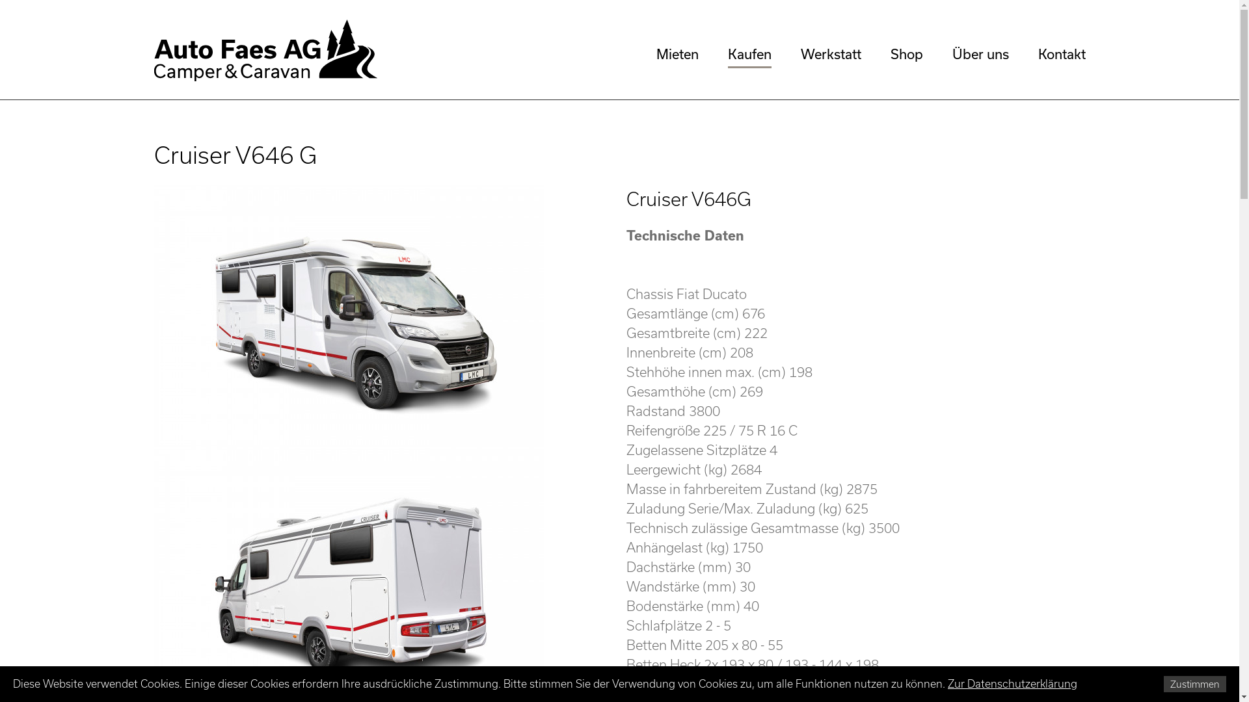 The height and width of the screenshot is (702, 1249). Describe the element at coordinates (1062, 54) in the screenshot. I see `Kontakt` at that location.